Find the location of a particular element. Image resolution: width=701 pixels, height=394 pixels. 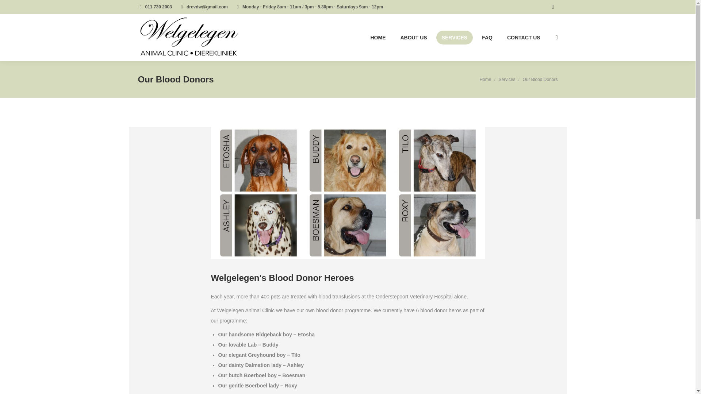

FAQ is located at coordinates (487, 38).